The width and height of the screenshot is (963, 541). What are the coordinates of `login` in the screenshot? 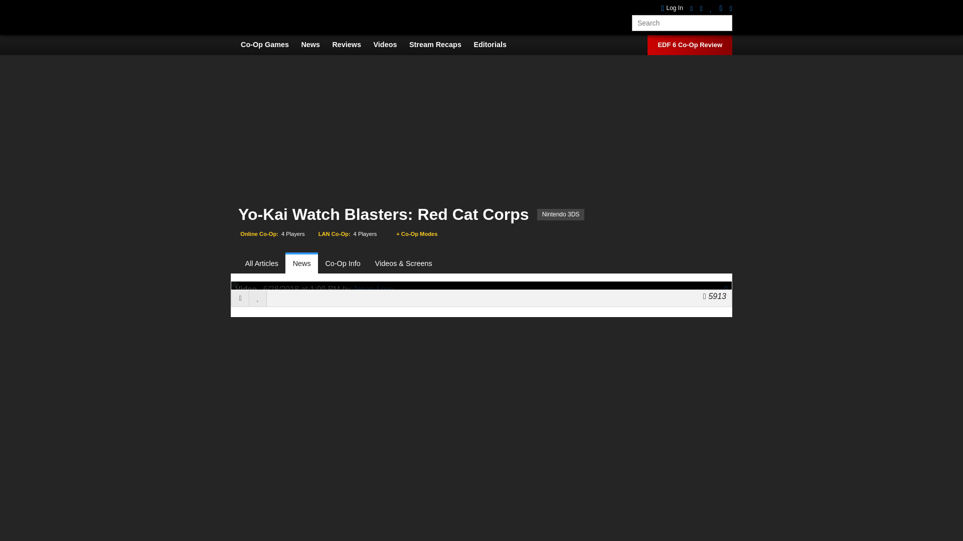 It's located at (672, 8).